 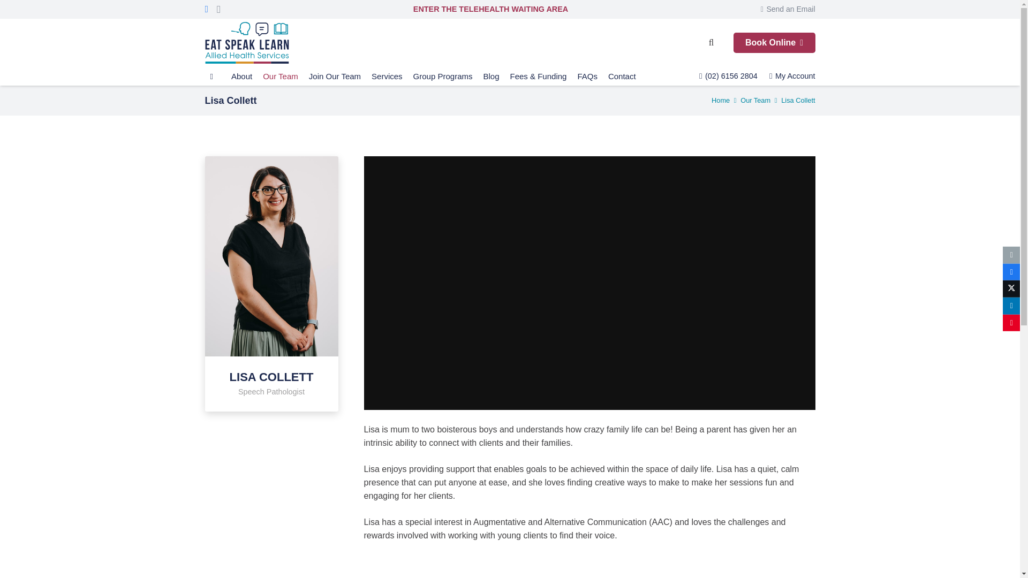 I want to click on Send an Email, so click(x=788, y=9).